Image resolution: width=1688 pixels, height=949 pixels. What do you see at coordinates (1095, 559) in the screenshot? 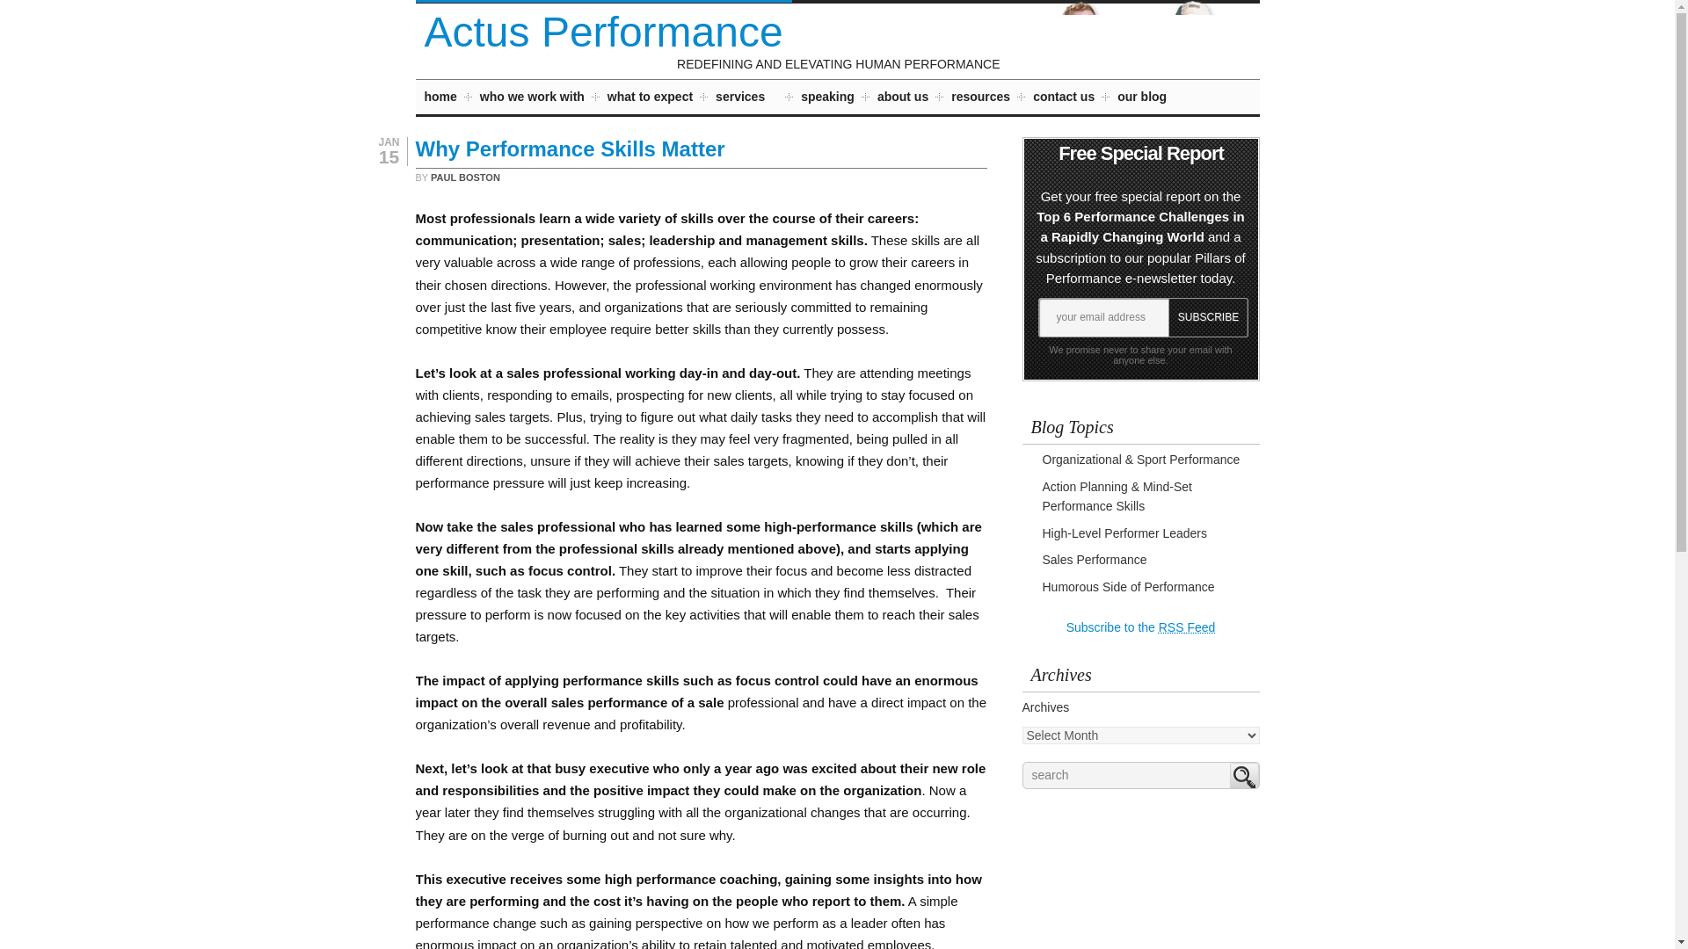
I see `Sales Performance` at bounding box center [1095, 559].